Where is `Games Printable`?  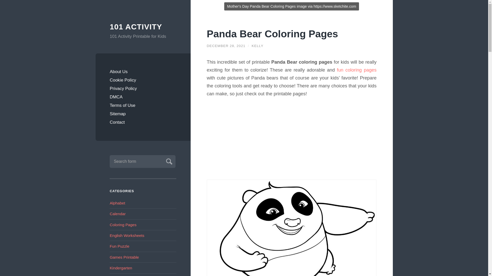
Games Printable is located at coordinates (124, 257).